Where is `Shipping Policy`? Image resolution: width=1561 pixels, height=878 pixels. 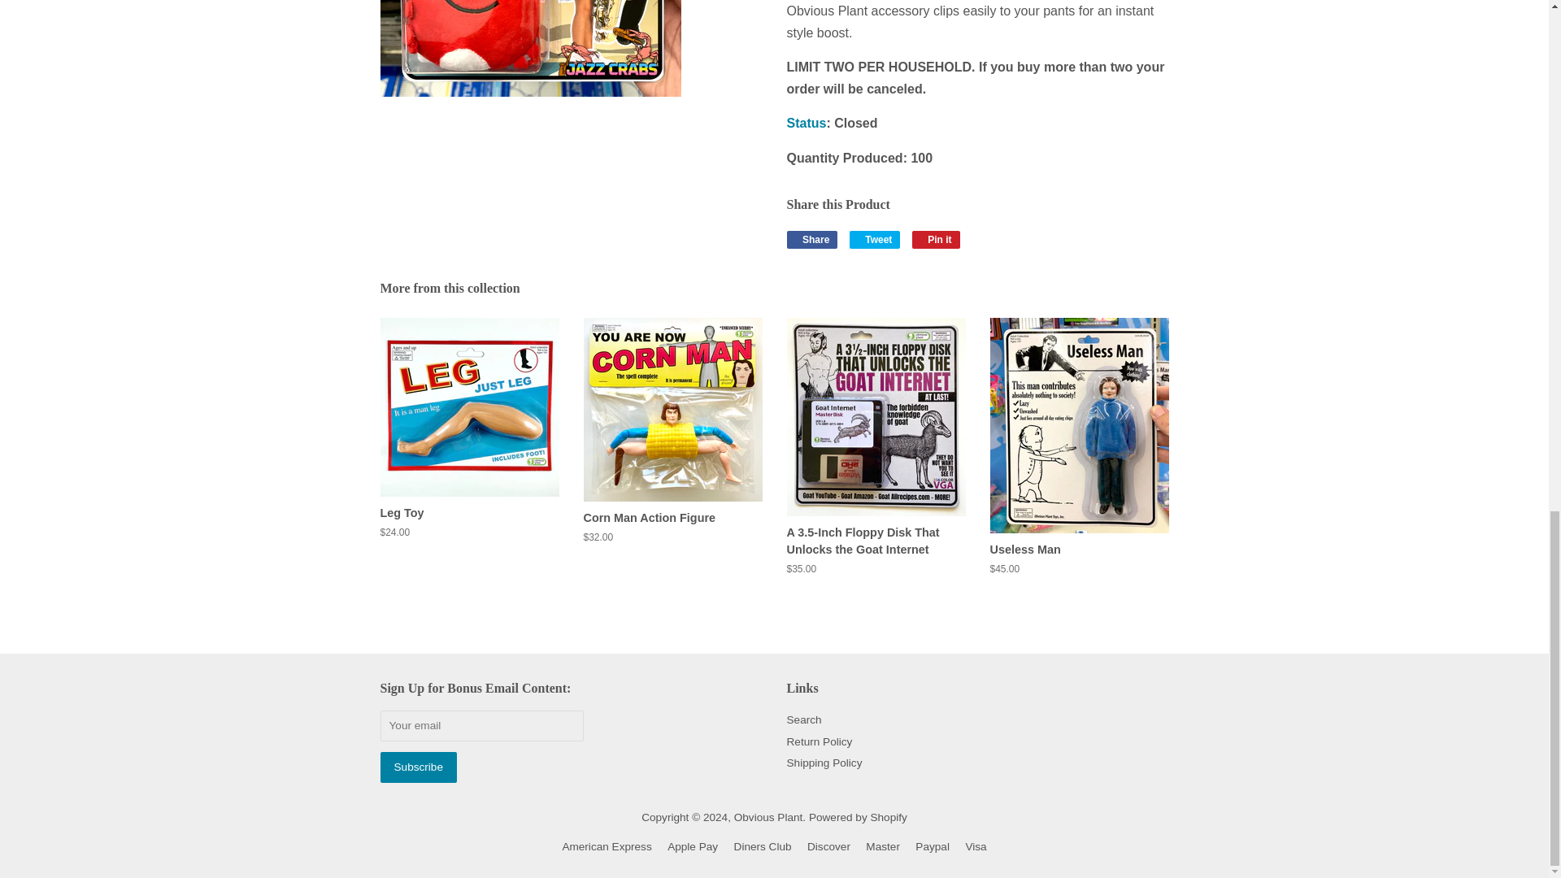
Shipping Policy is located at coordinates (875, 239).